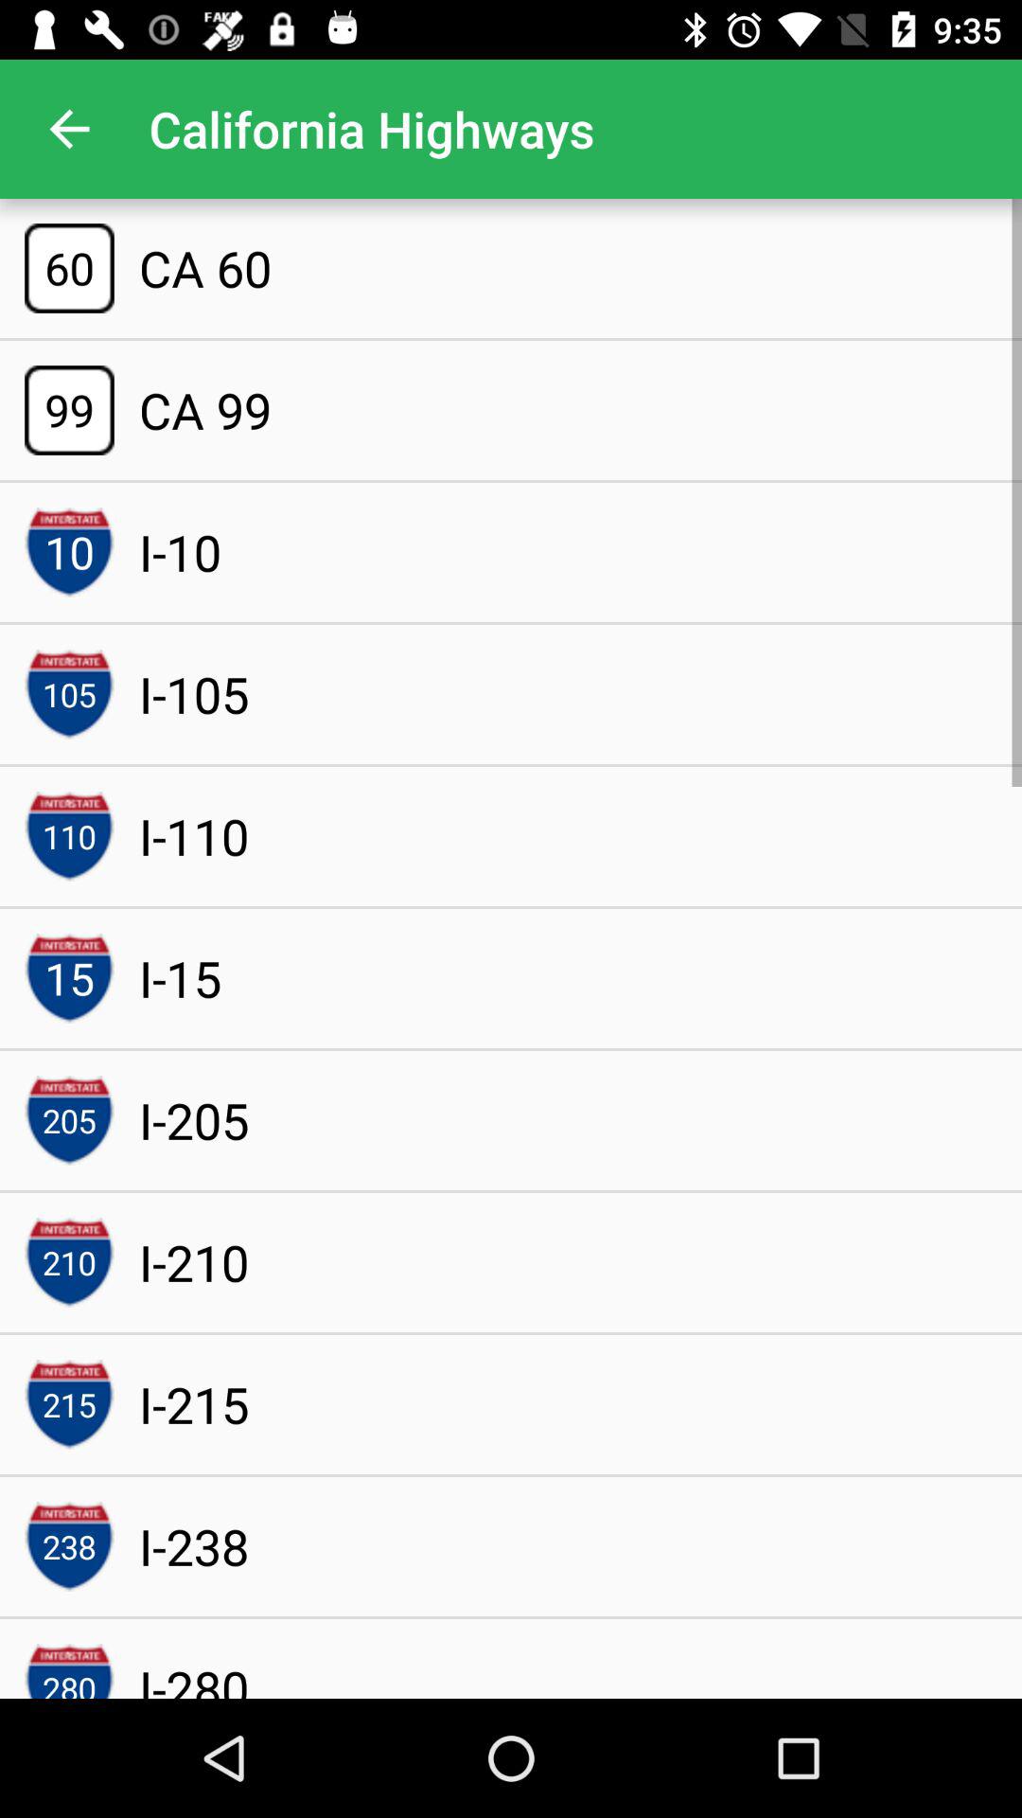 The image size is (1022, 1818). I want to click on scroll until the ca 60 icon, so click(204, 268).